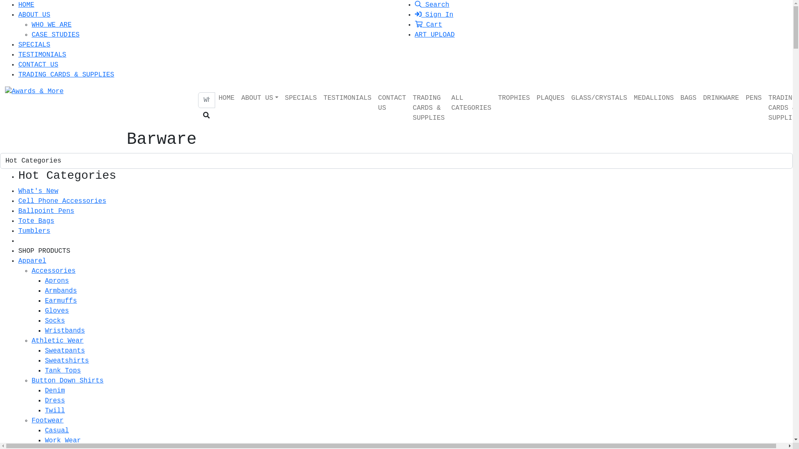 This screenshot has width=799, height=449. Describe the element at coordinates (550, 98) in the screenshot. I see `PLAQUES` at that location.